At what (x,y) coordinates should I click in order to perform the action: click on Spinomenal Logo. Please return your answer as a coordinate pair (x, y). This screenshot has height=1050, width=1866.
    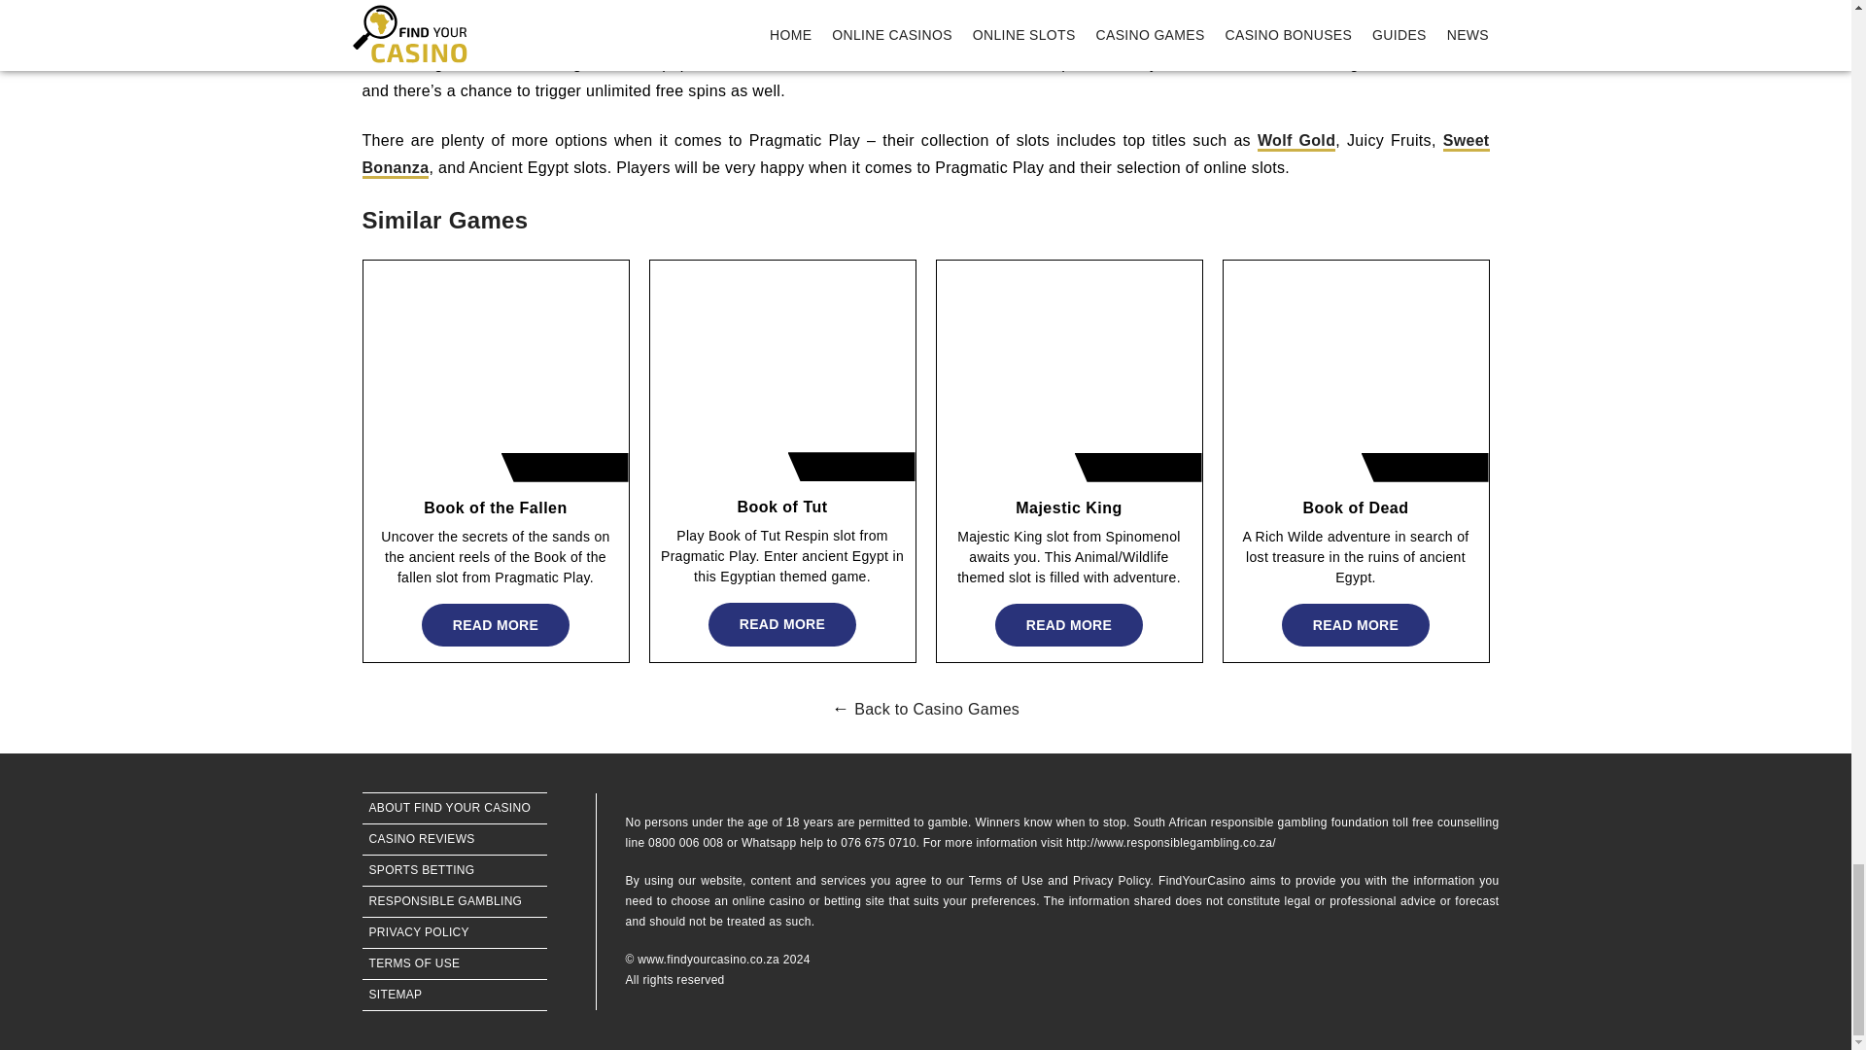
    Looking at the image, I should click on (1141, 467).